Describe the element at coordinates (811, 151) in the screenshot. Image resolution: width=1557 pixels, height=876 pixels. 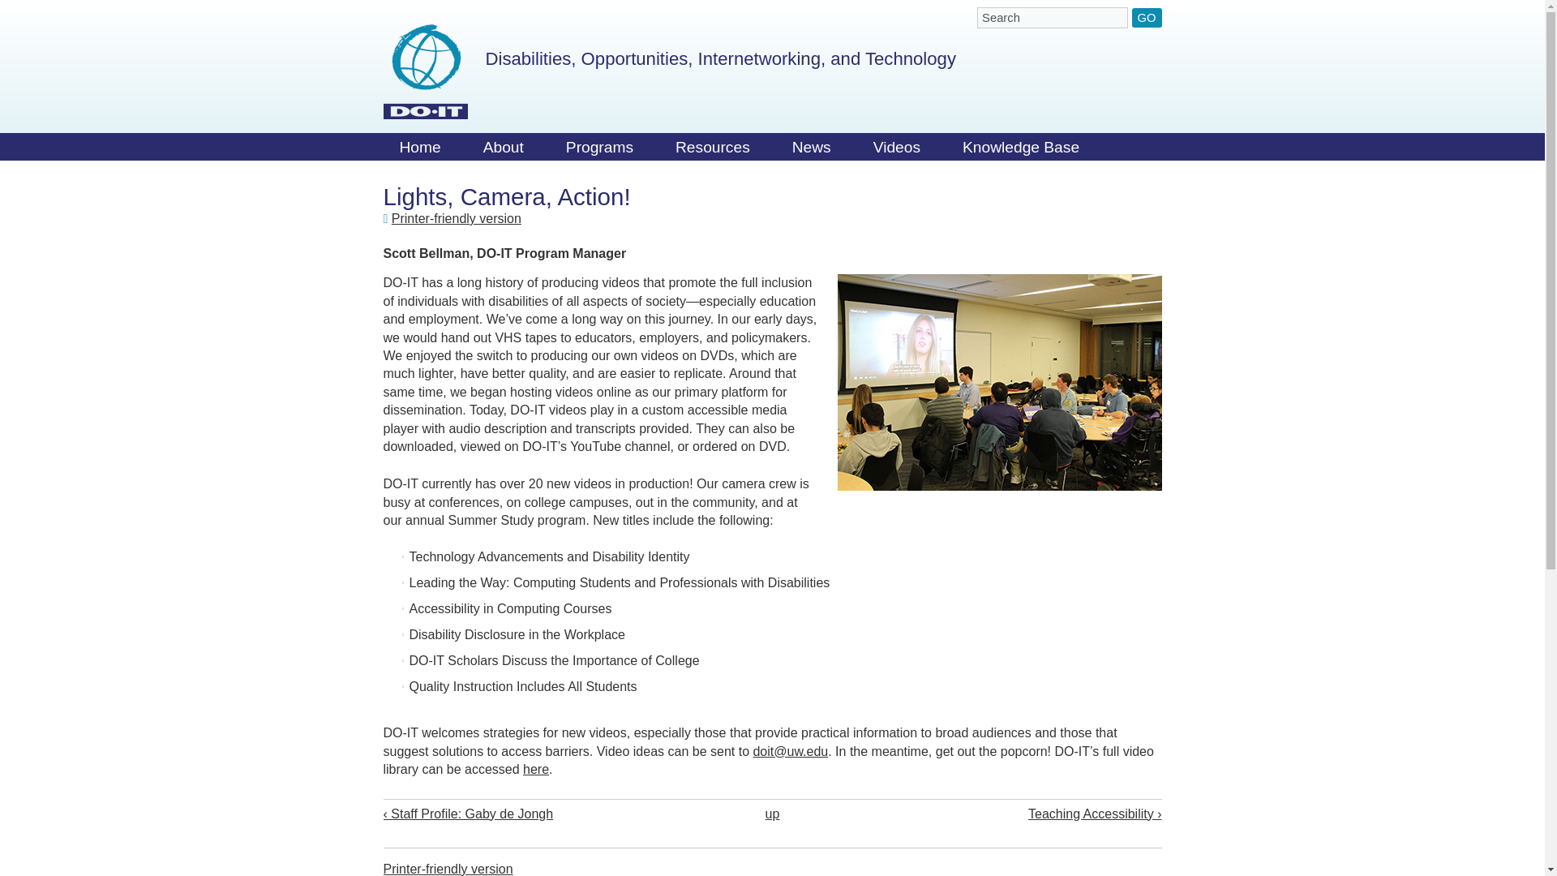
I see `News` at that location.